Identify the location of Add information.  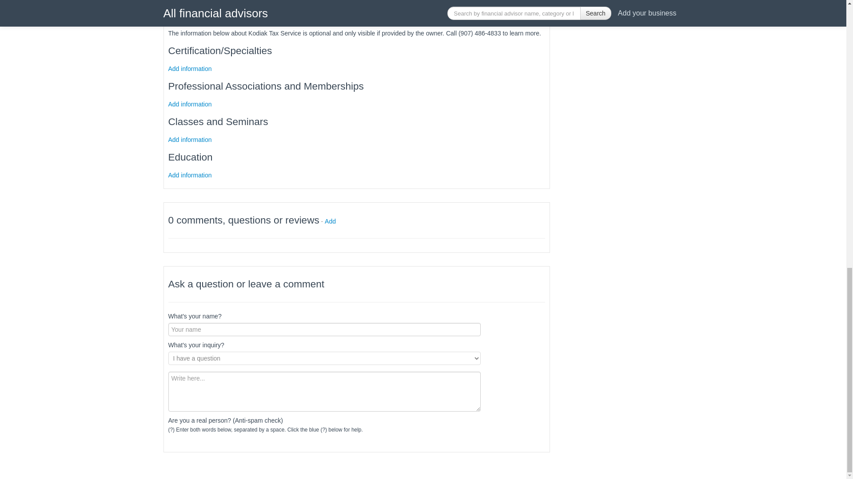
(190, 139).